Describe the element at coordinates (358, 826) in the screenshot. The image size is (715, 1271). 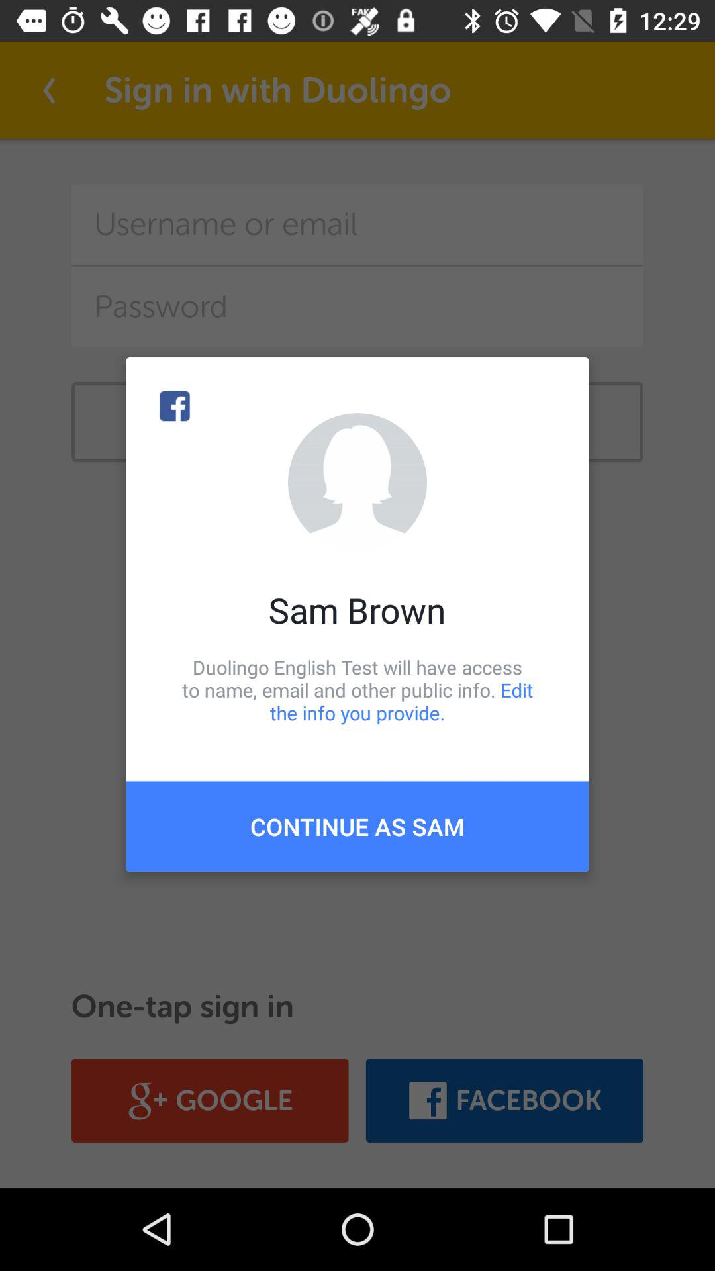
I see `turn on continue as sam item` at that location.